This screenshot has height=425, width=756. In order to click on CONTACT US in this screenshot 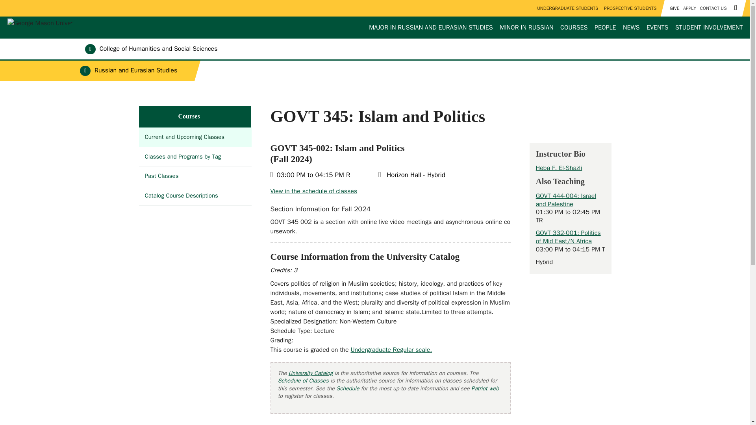, I will do `click(713, 8)`.